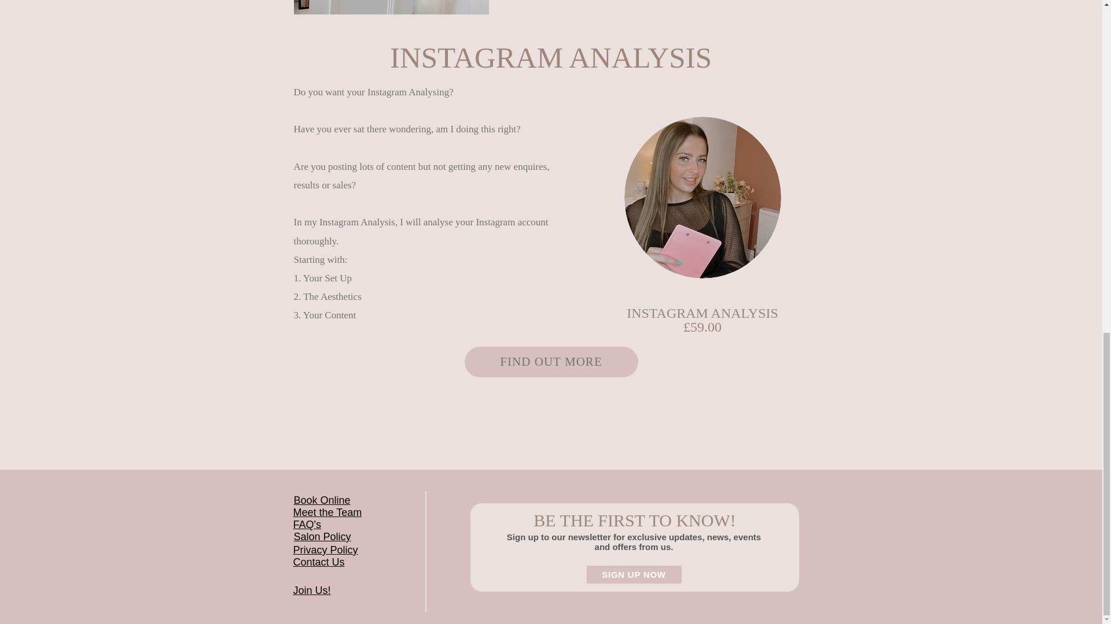 This screenshot has width=1111, height=624. What do you see at coordinates (634, 574) in the screenshot?
I see `SIGN UP NOW` at bounding box center [634, 574].